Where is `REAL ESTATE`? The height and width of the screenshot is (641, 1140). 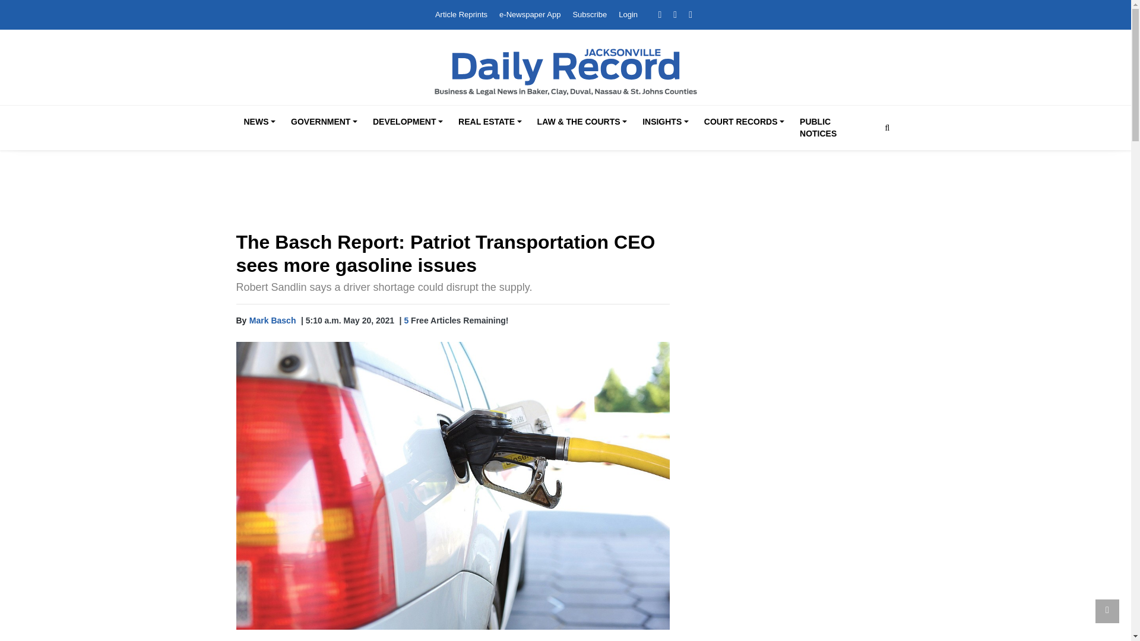 REAL ESTATE is located at coordinates (489, 122).